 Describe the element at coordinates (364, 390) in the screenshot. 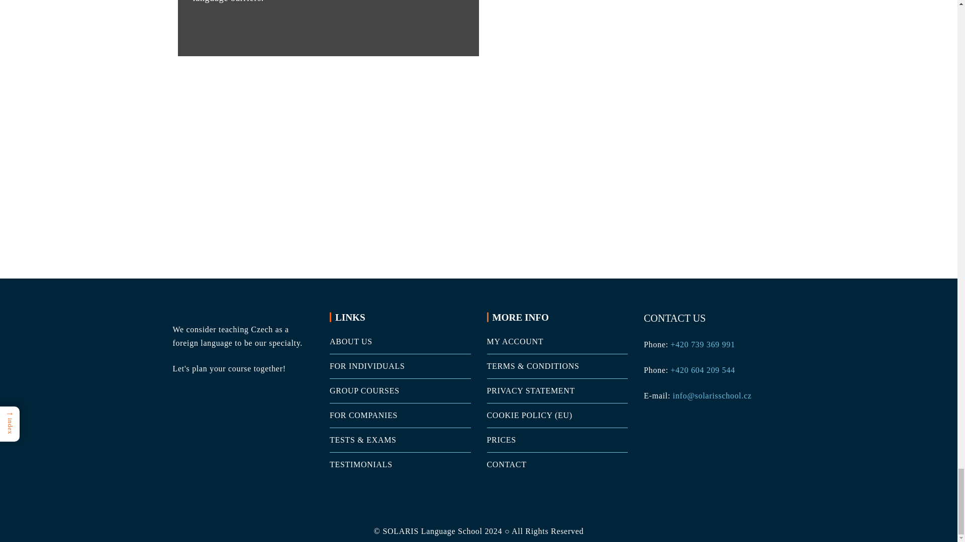

I see `GROUP COURSES` at that location.